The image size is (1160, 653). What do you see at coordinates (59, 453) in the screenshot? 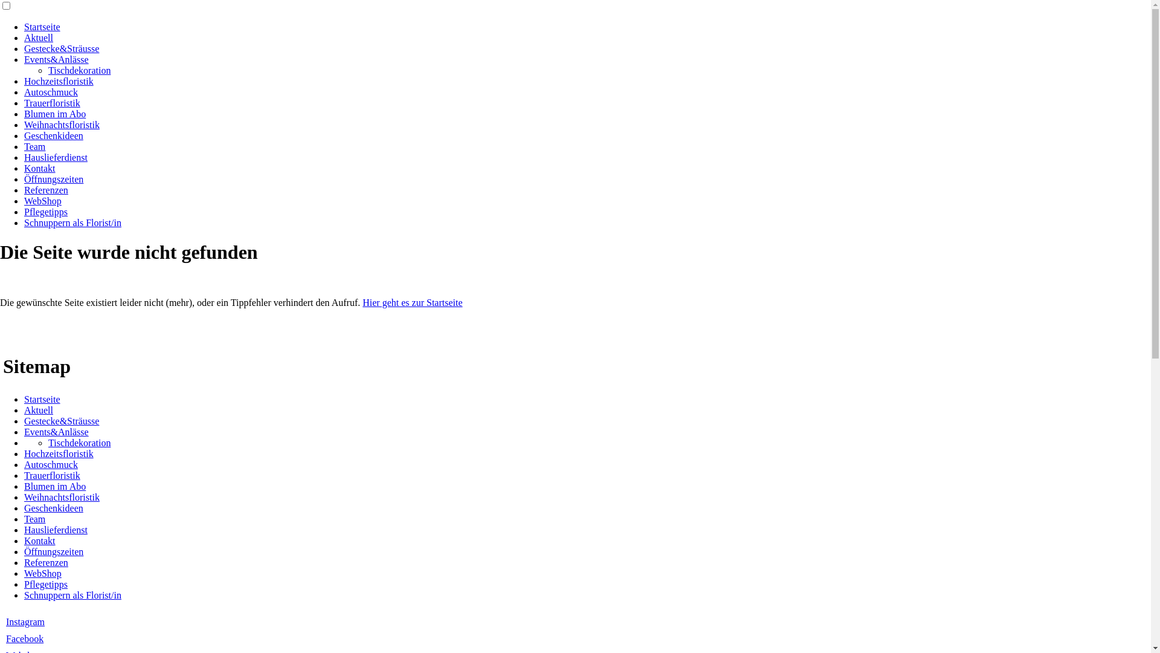
I see `Hochzeitsfloristik` at bounding box center [59, 453].